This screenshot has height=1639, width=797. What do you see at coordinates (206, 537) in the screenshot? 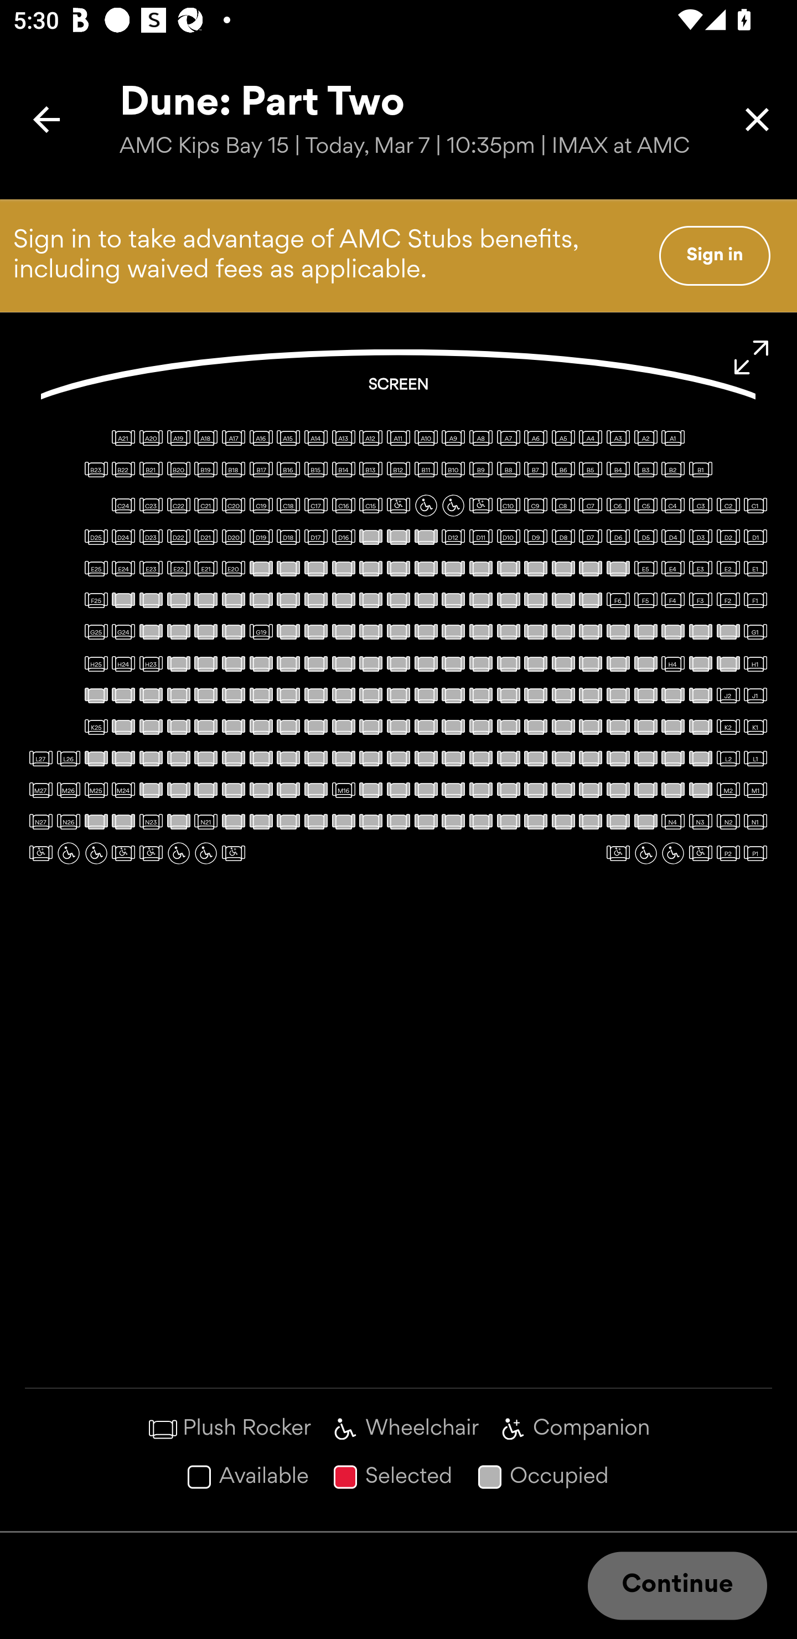
I see `D21, Regular seat, available` at bounding box center [206, 537].